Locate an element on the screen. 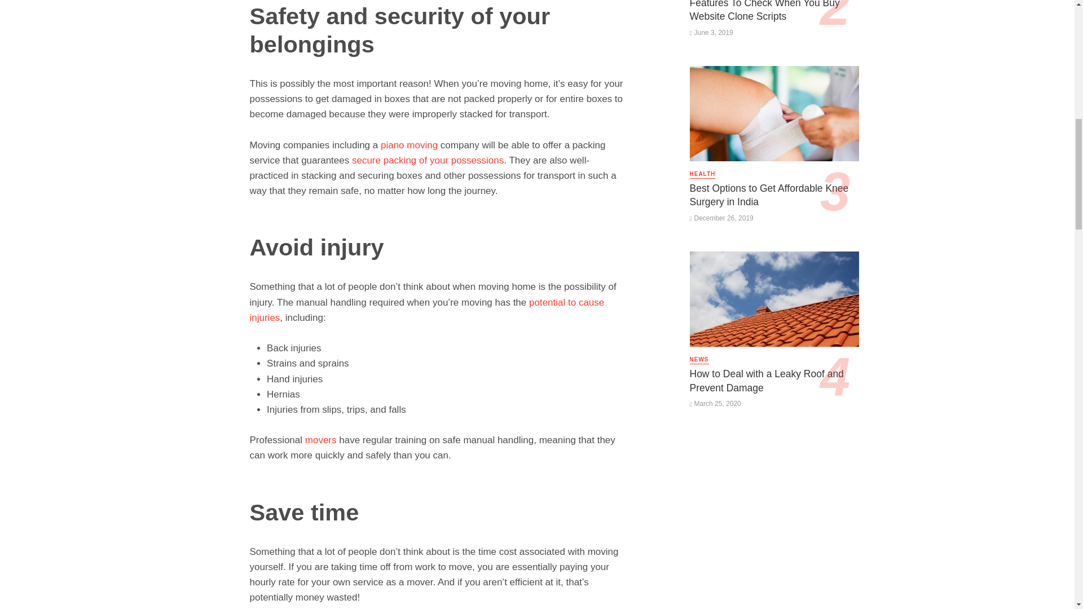 This screenshot has height=609, width=1083. piano moving is located at coordinates (409, 145).